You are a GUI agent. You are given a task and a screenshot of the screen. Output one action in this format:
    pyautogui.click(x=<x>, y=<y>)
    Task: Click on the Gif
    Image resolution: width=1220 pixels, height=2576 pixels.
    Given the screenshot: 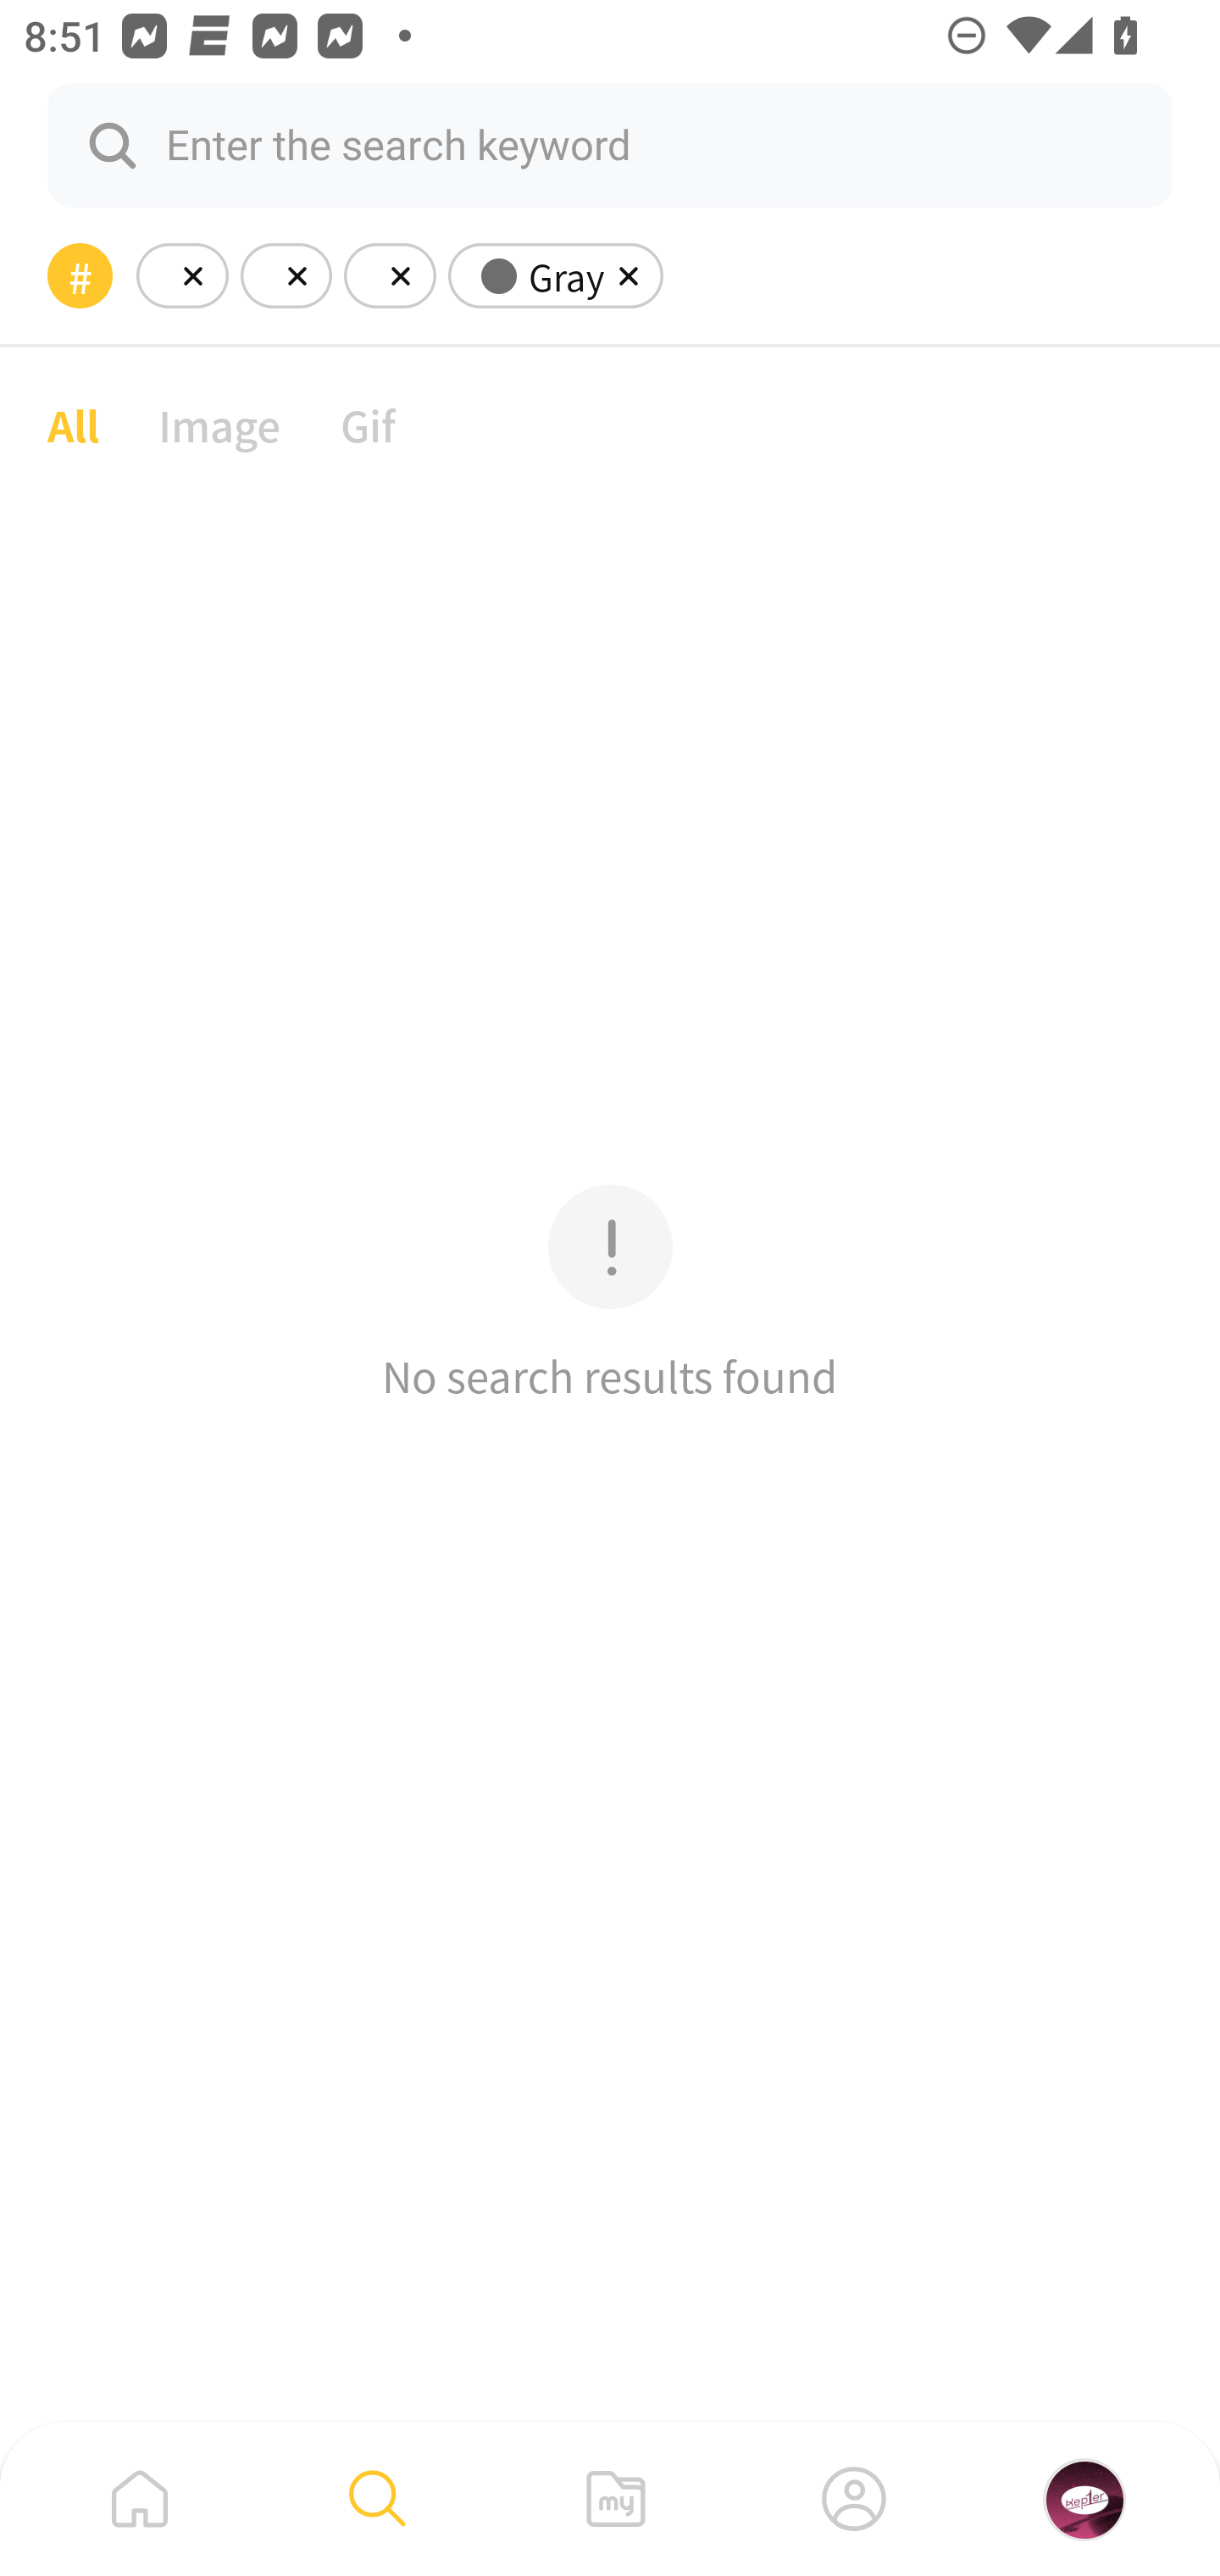 What is the action you would take?
    pyautogui.click(x=368, y=424)
    